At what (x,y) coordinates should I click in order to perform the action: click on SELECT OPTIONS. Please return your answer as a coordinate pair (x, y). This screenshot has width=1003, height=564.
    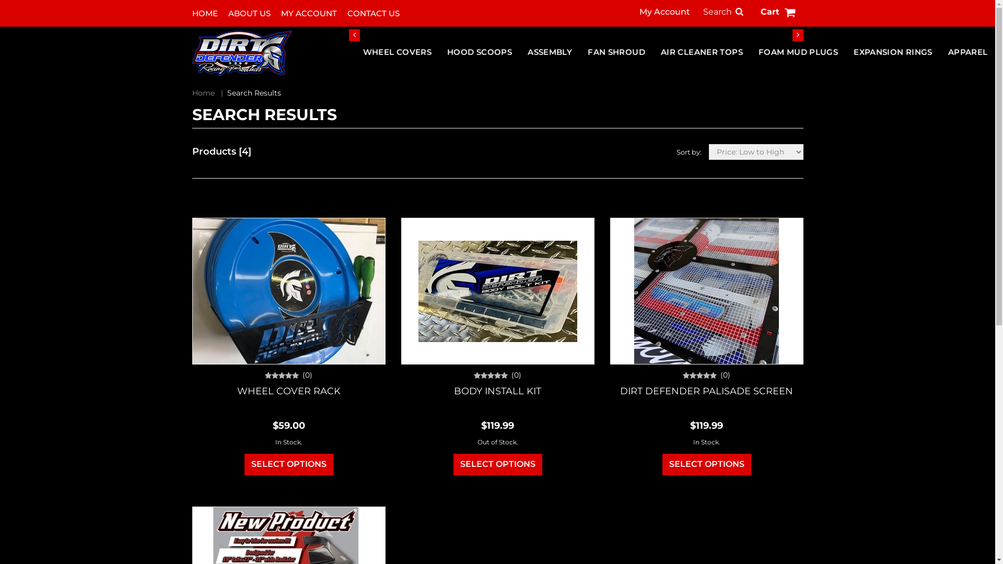
    Looking at the image, I should click on (707, 465).